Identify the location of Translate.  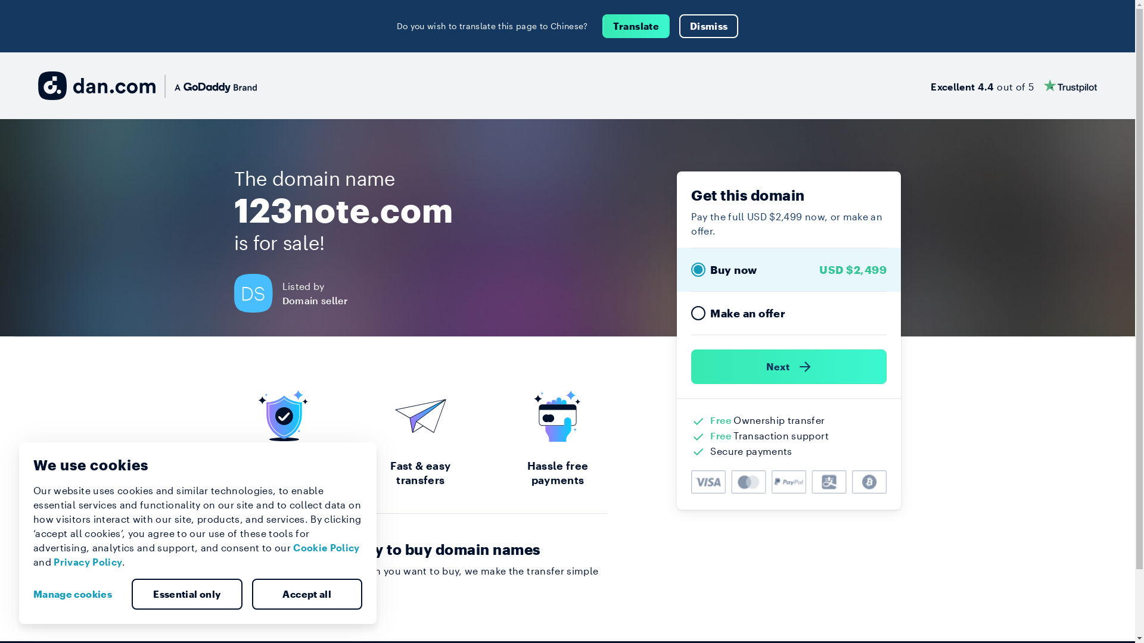
(636, 26).